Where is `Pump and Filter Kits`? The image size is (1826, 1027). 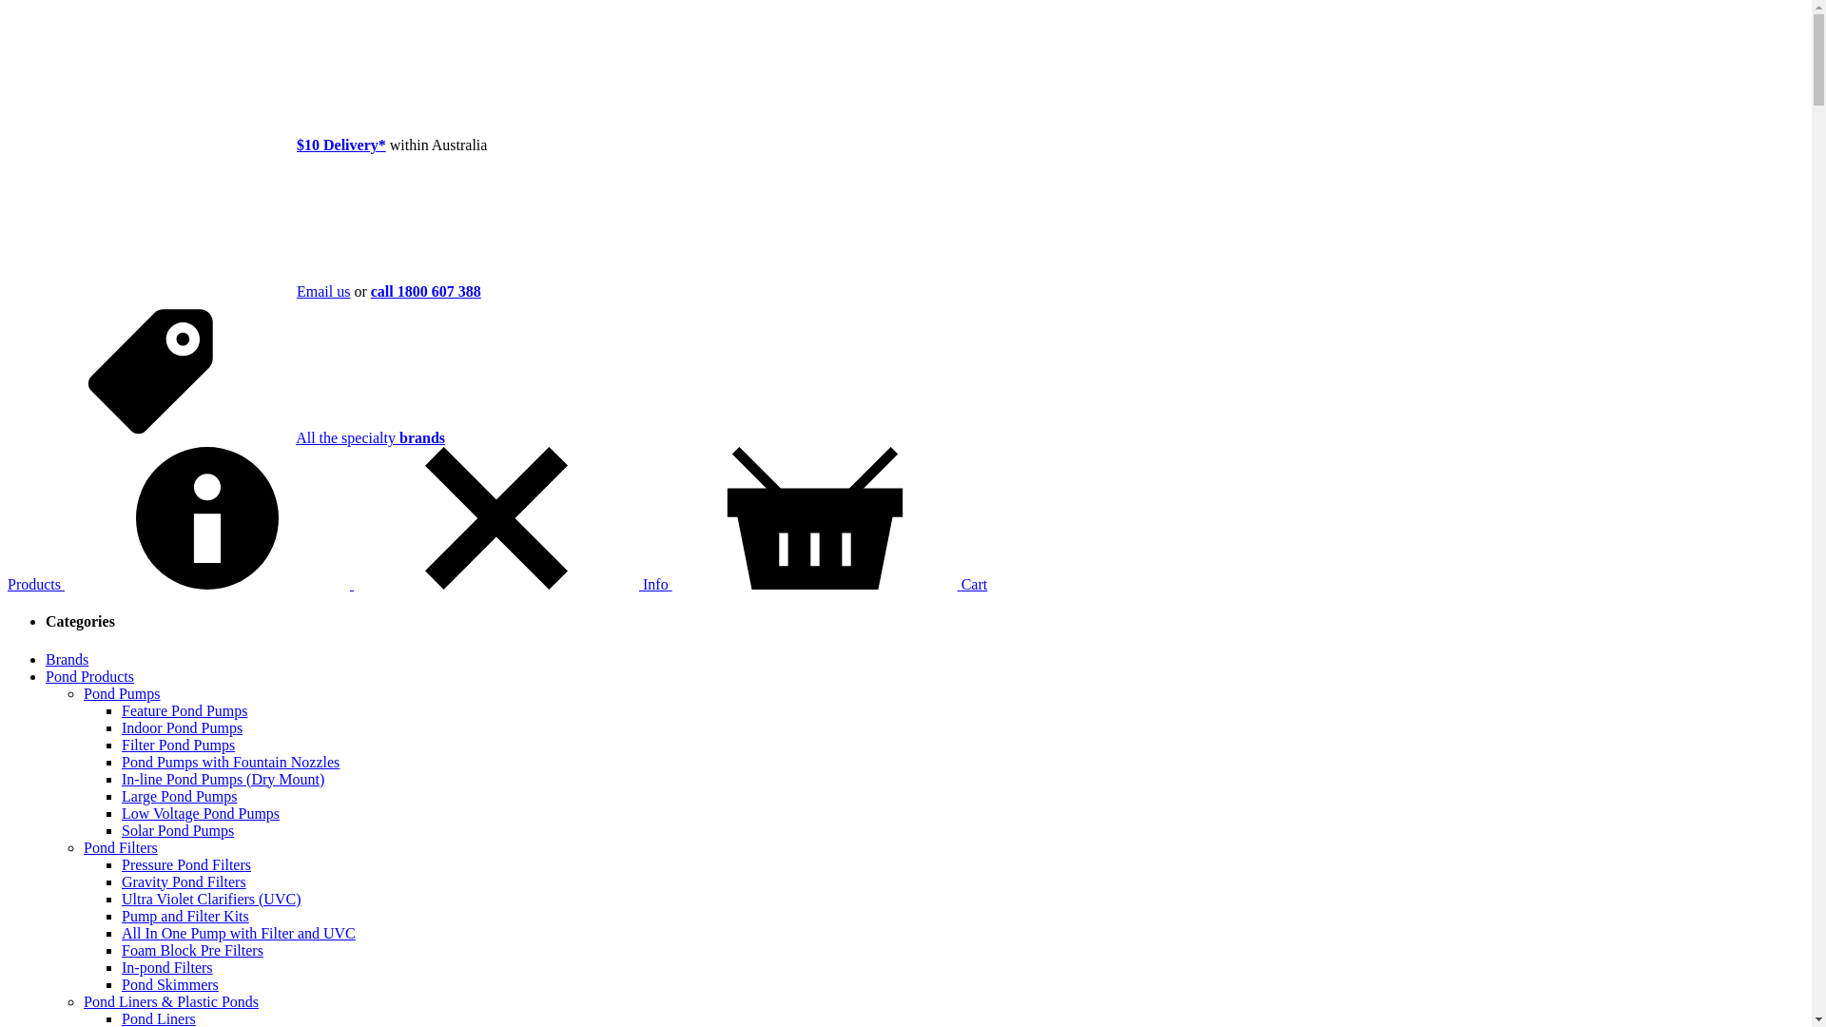 Pump and Filter Kits is located at coordinates (185, 917).